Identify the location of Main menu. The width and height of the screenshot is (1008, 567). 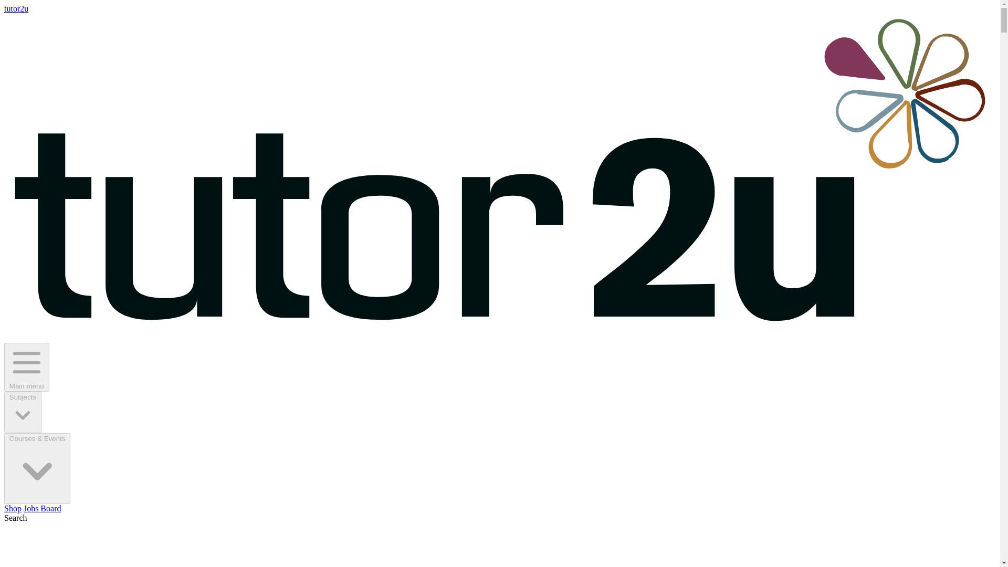
(26, 367).